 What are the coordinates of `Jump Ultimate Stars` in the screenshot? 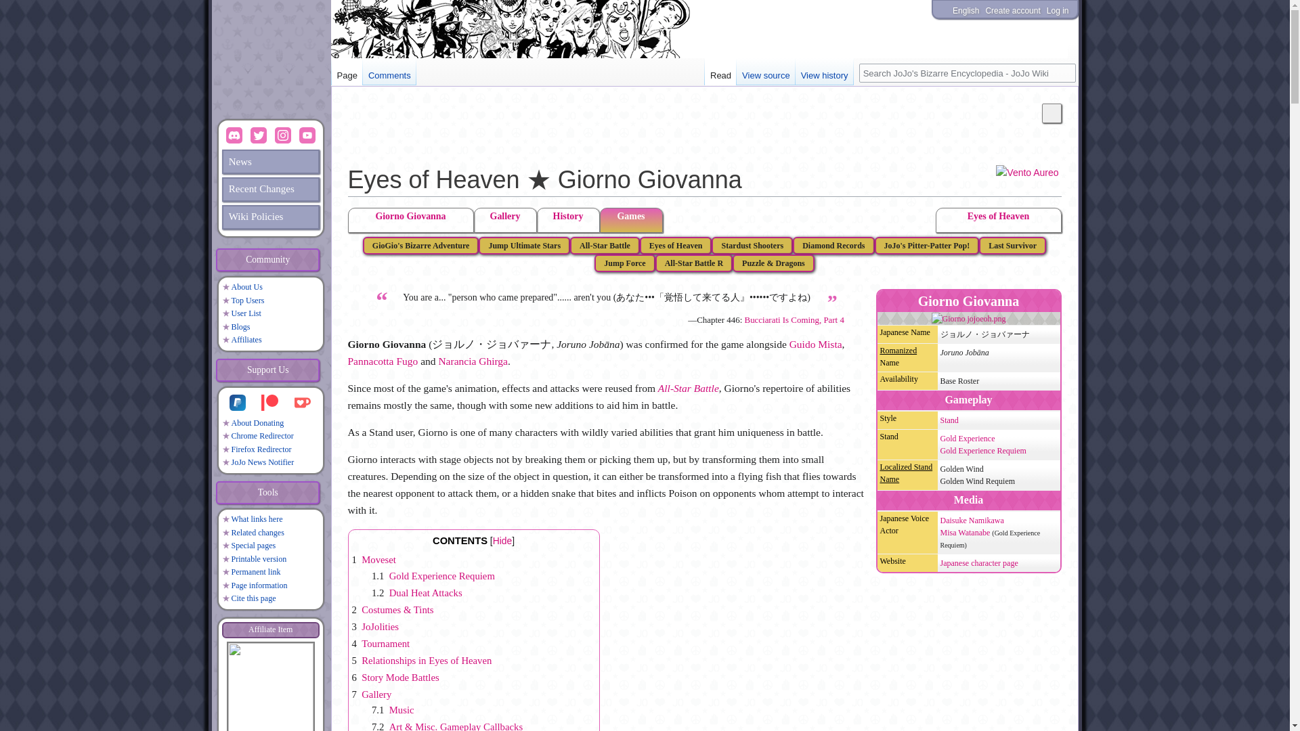 It's located at (524, 244).